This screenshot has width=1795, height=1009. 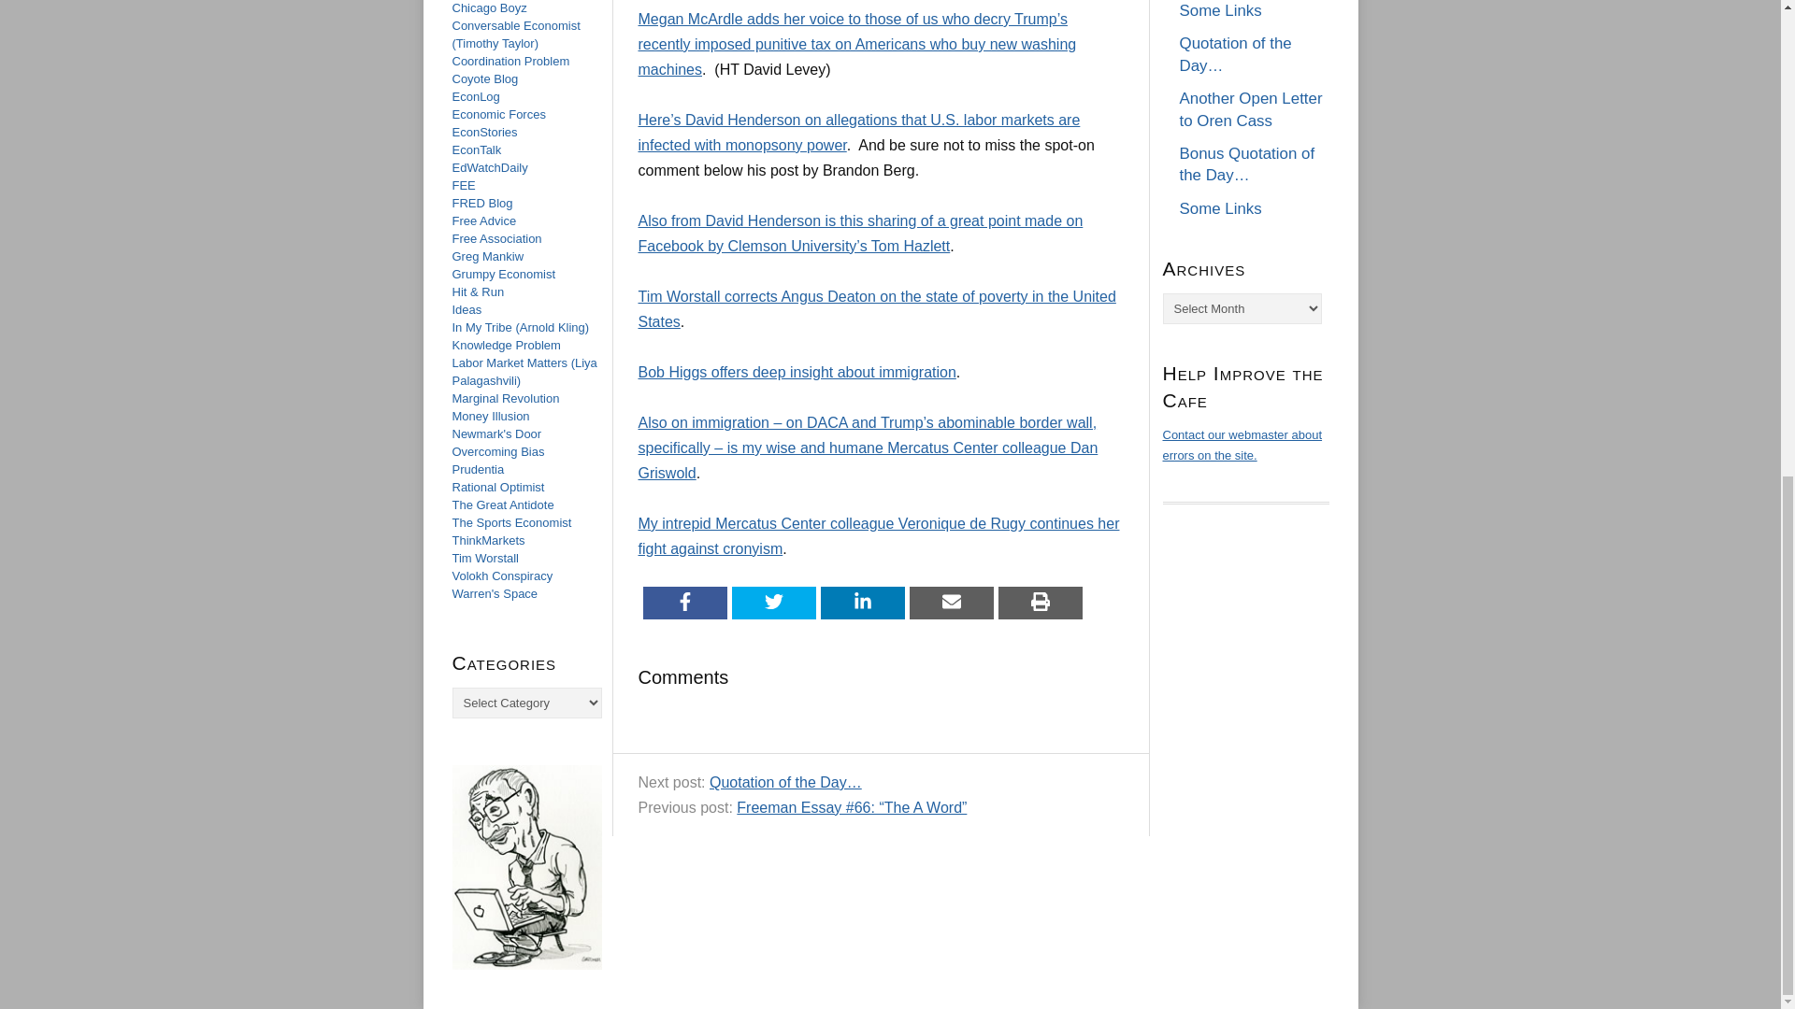 What do you see at coordinates (484, 78) in the screenshot?
I see `Coyote Blog` at bounding box center [484, 78].